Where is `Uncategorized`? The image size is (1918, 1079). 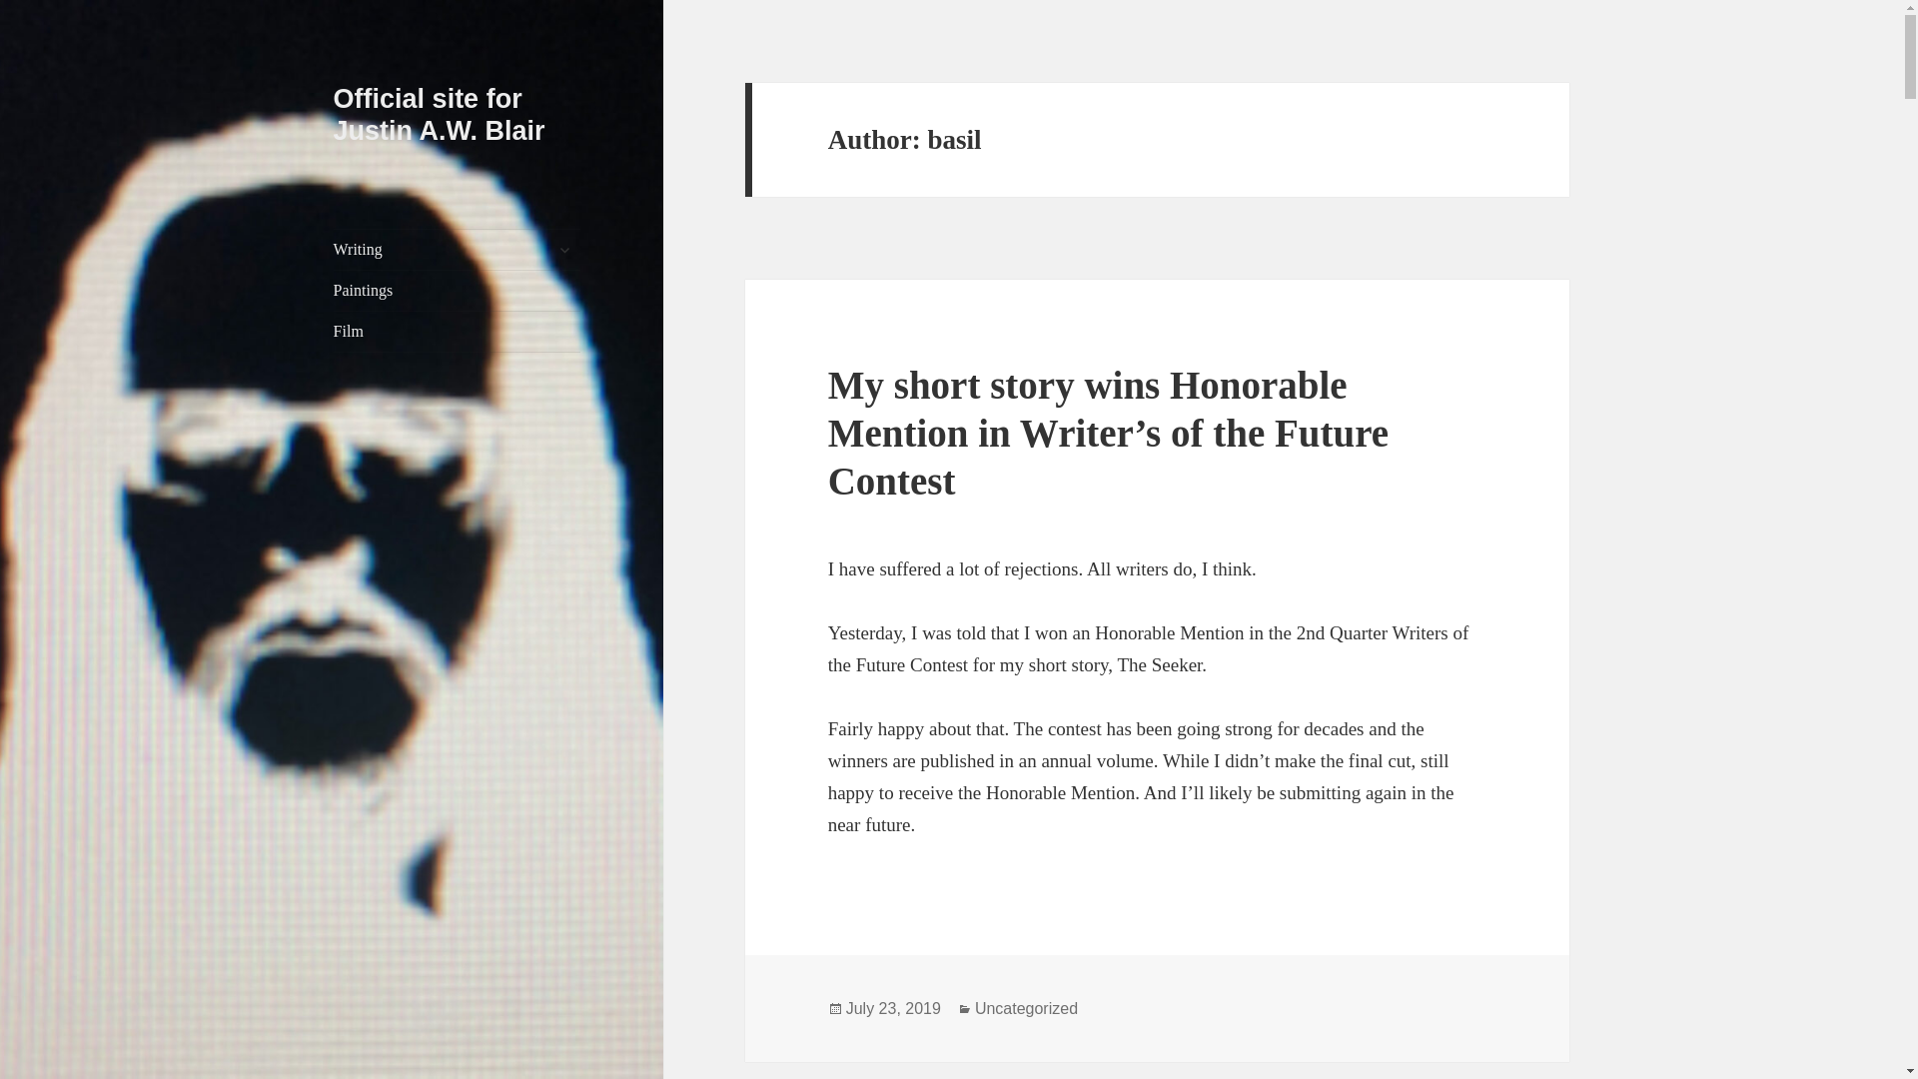 Uncategorized is located at coordinates (1026, 1009).